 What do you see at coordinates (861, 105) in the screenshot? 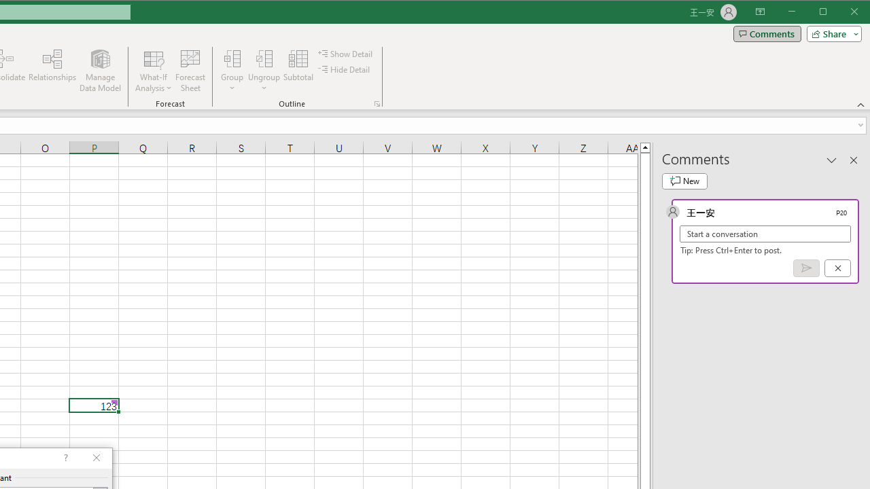
I see `Collapse the Ribbon` at bounding box center [861, 105].